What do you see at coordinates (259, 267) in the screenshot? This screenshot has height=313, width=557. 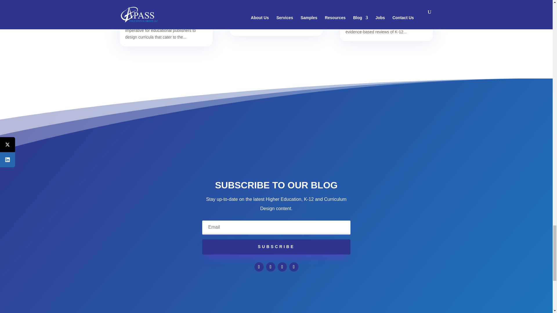 I see `Follow on Facebook` at bounding box center [259, 267].